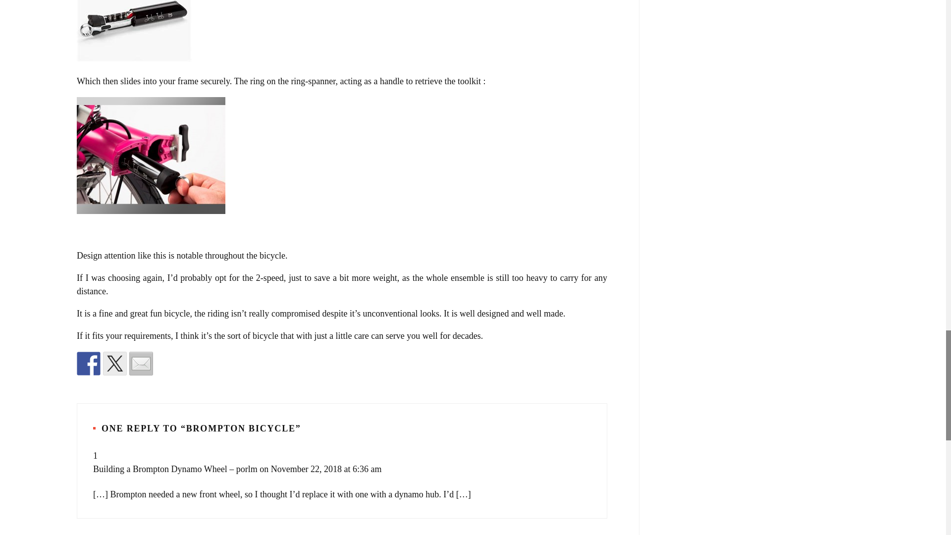 The width and height of the screenshot is (951, 535). What do you see at coordinates (320, 469) in the screenshot?
I see `on November 22, 2018 at 6:36 am` at bounding box center [320, 469].